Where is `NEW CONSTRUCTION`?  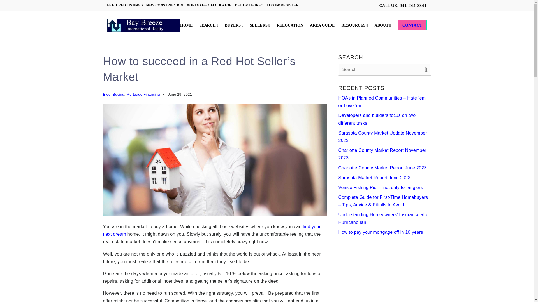 NEW CONSTRUCTION is located at coordinates (166, 5).